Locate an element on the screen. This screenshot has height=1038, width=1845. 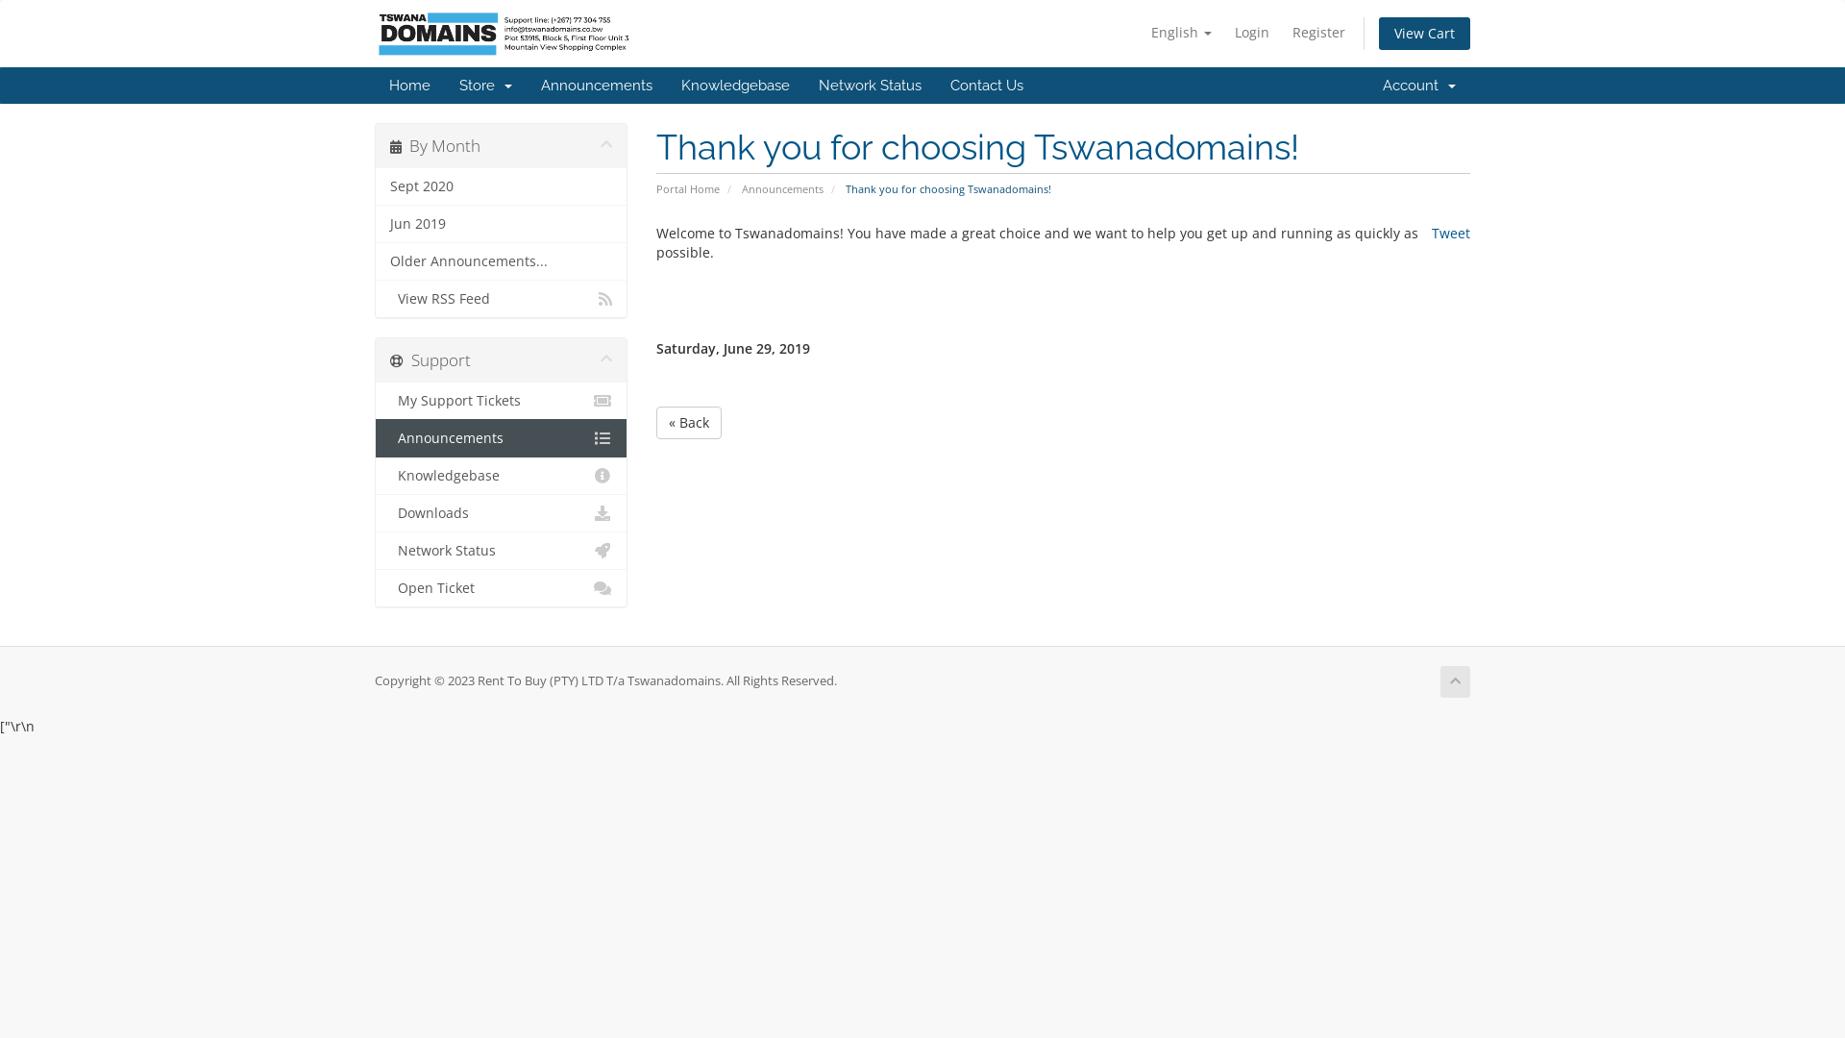
Home is located at coordinates (409, 86).